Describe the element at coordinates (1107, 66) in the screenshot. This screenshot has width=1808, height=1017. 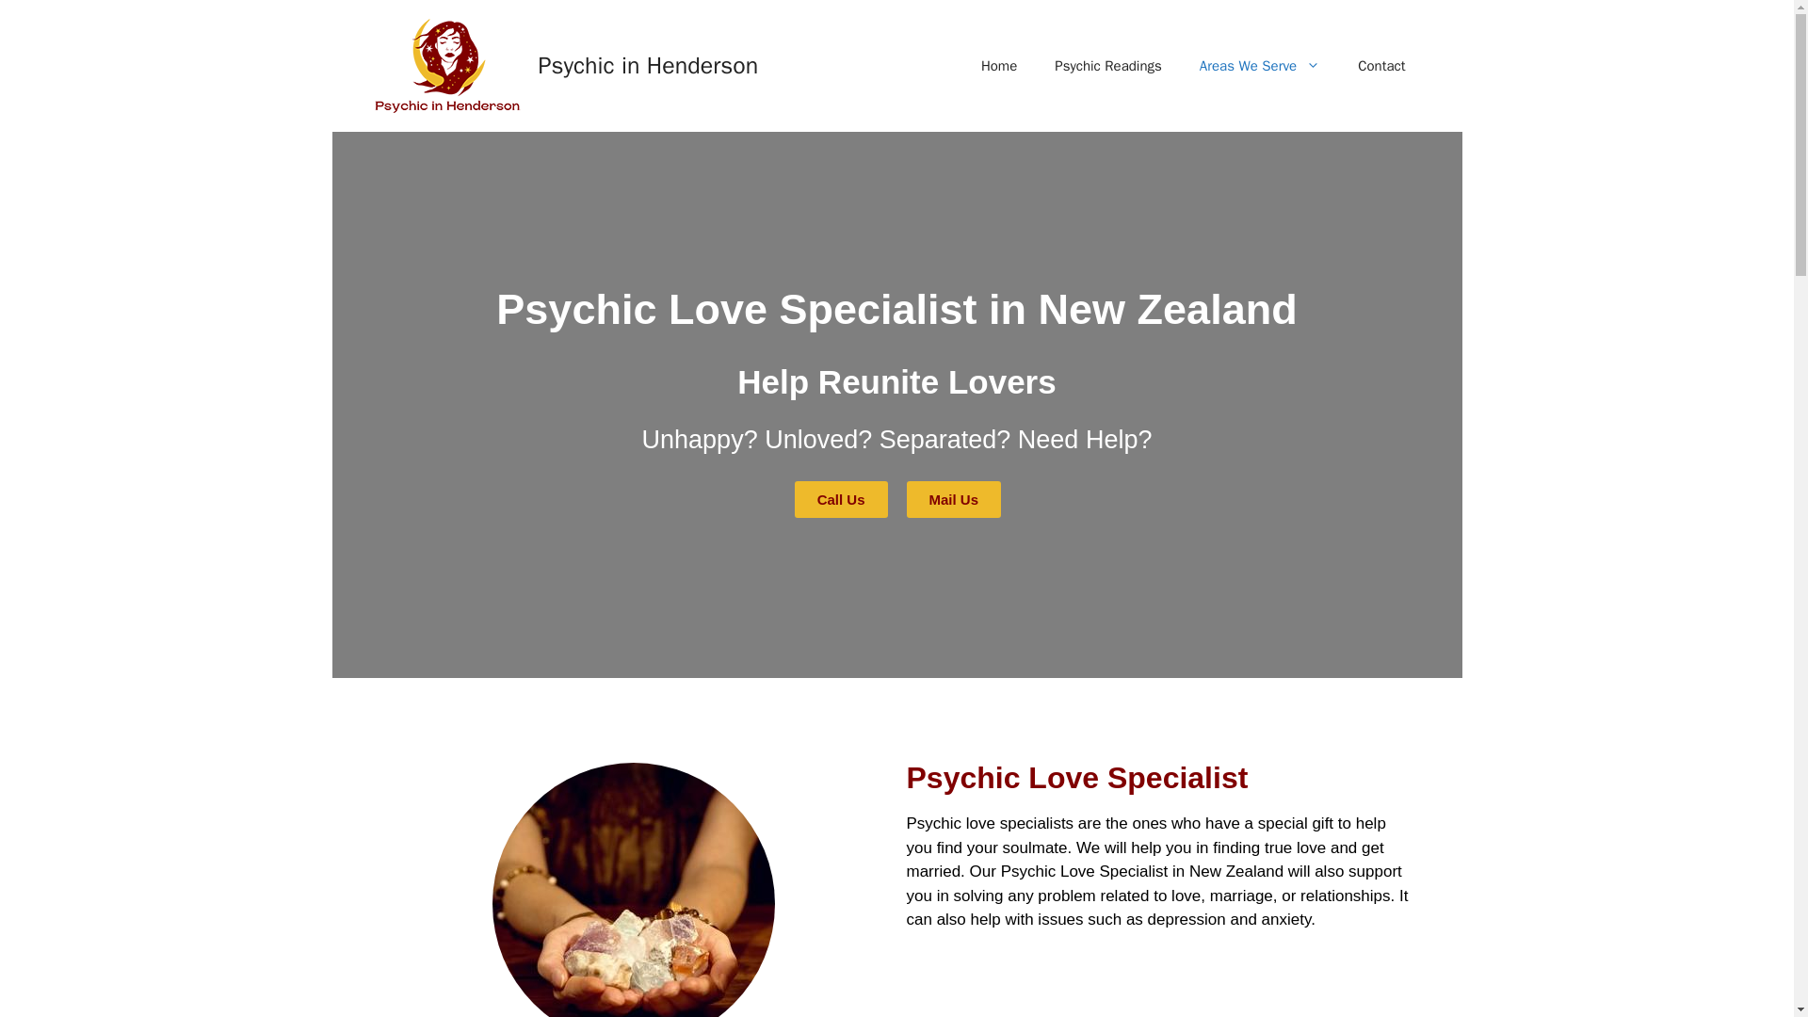
I see `Psychic Readings` at that location.